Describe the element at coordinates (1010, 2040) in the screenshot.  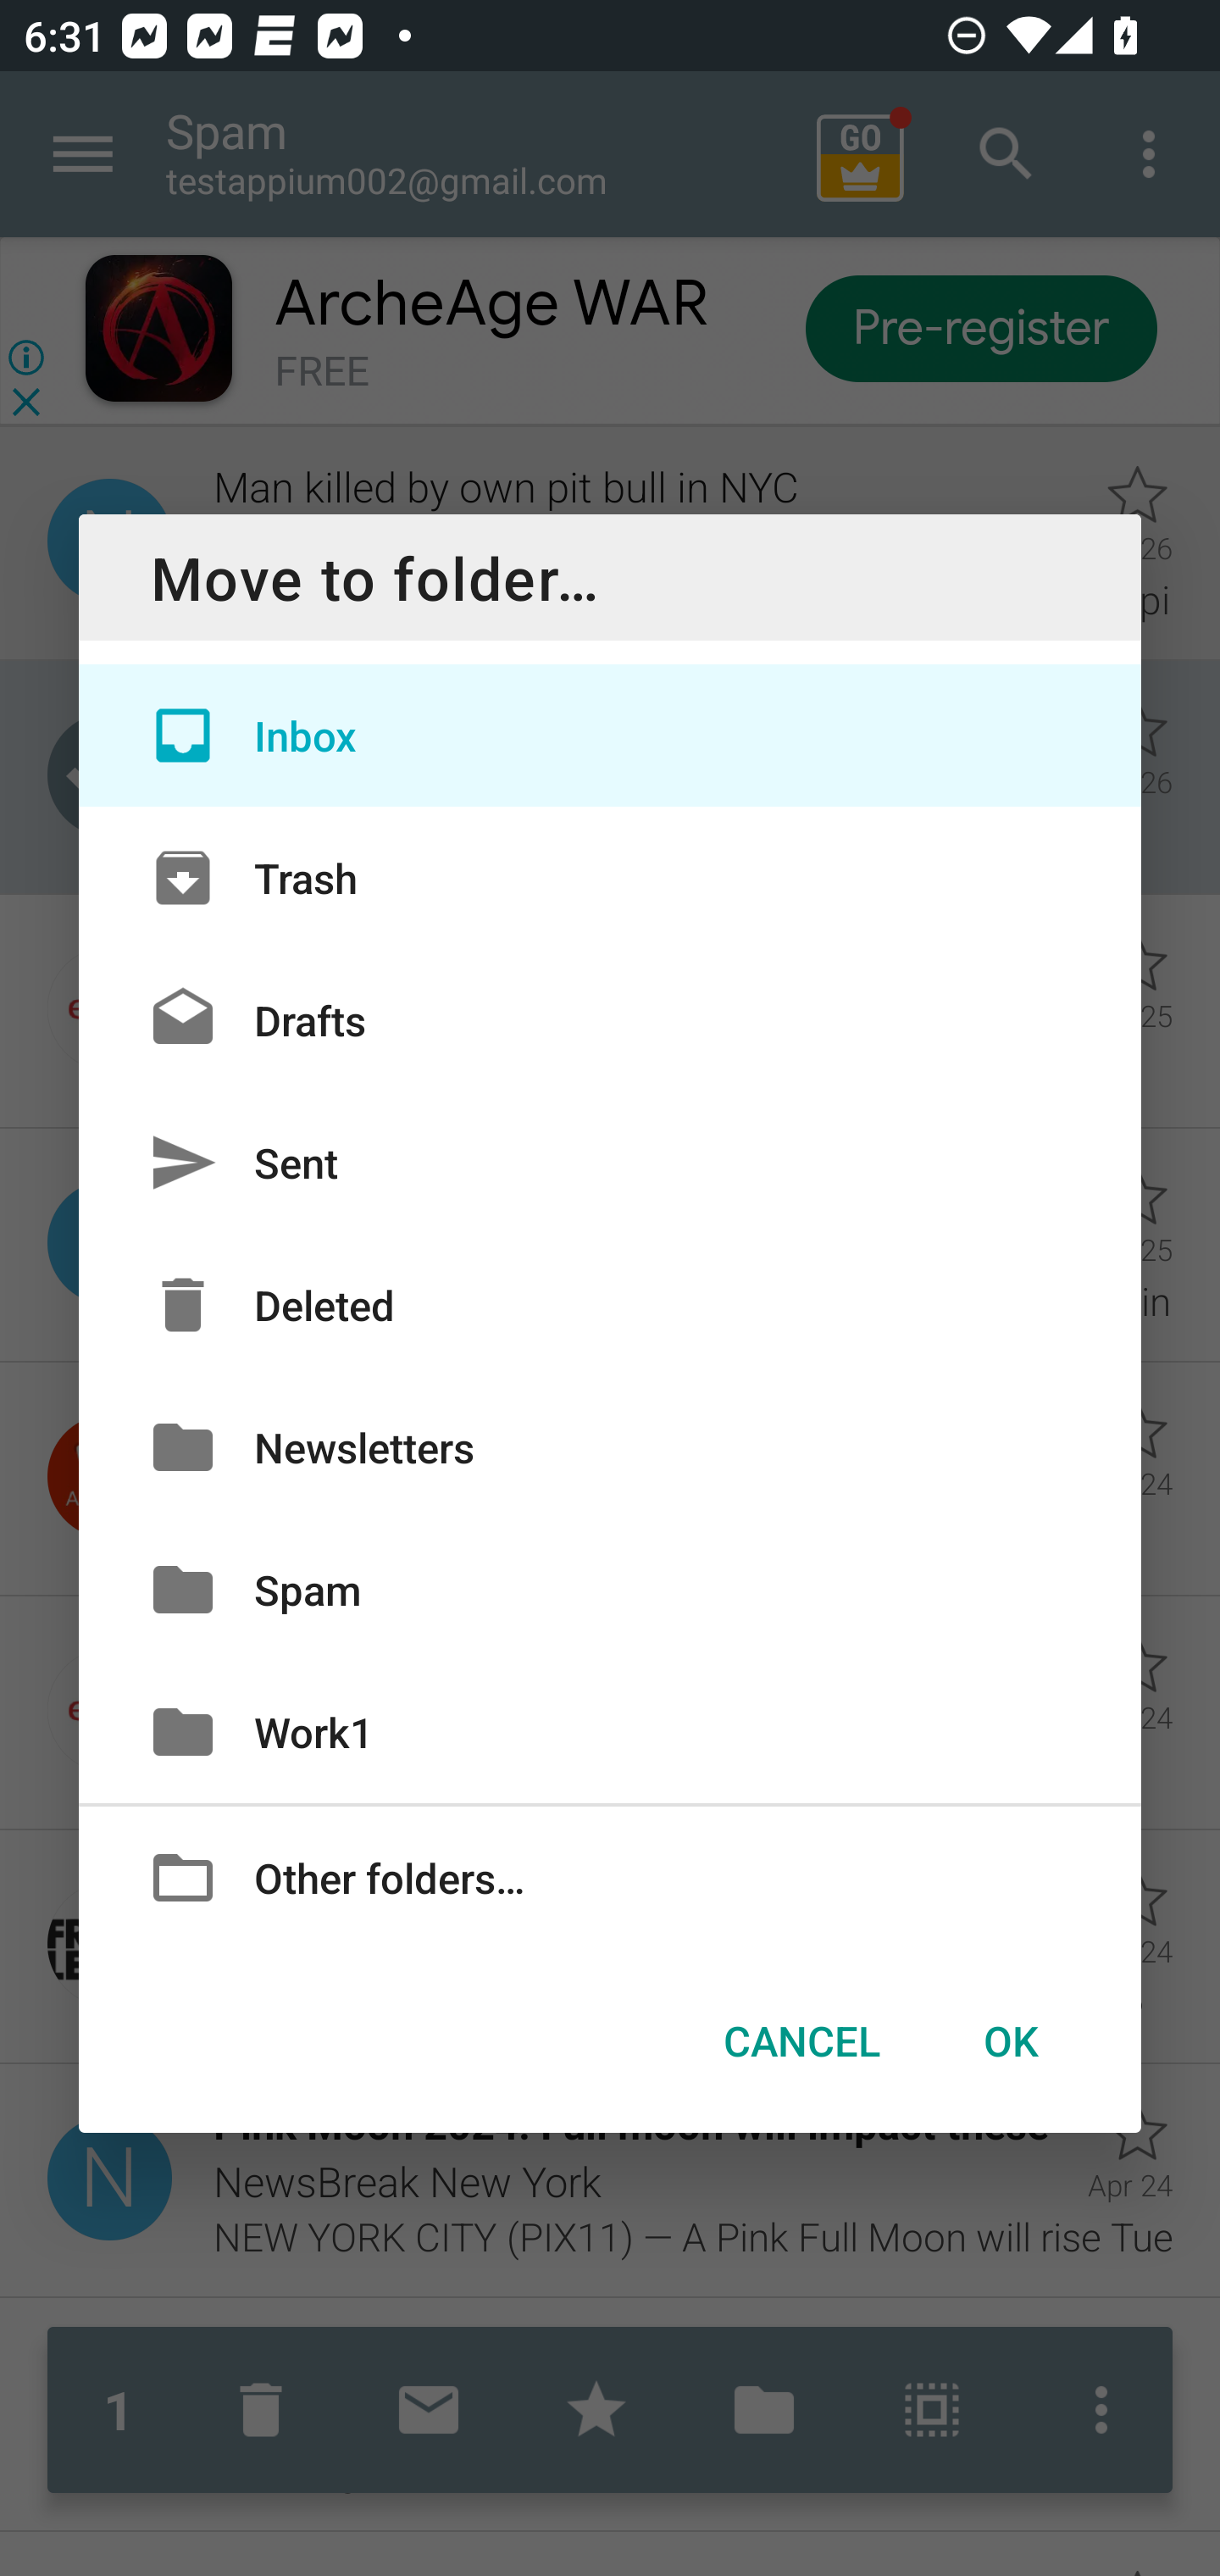
I see `OK` at that location.